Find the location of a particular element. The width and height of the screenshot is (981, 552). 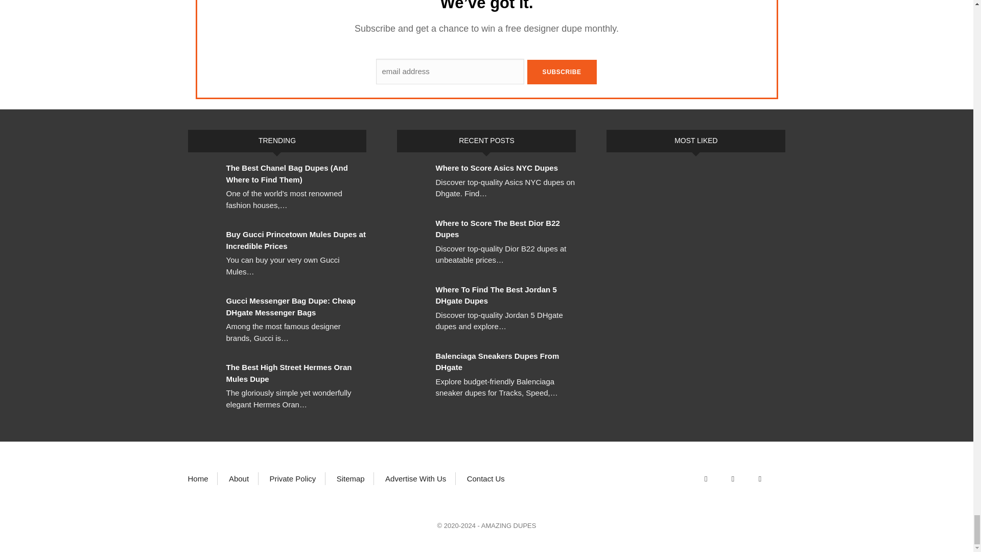

Subscribe is located at coordinates (562, 72).